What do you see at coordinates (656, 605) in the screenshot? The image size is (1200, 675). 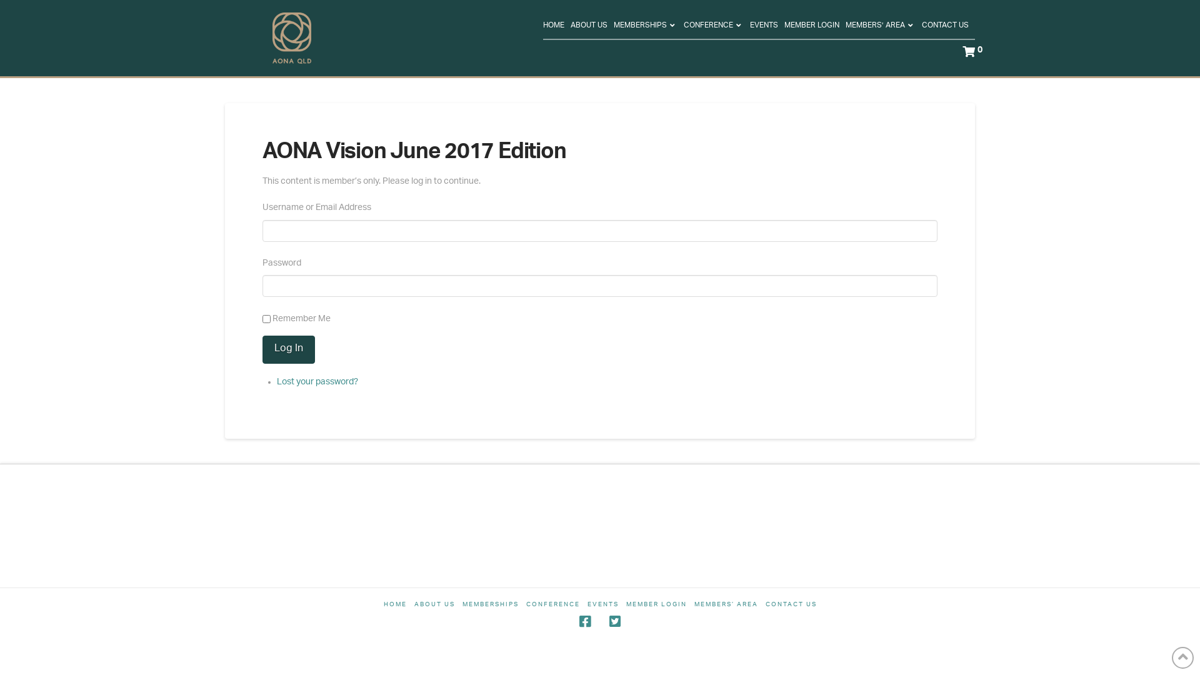 I see `MEMBER LOGIN` at bounding box center [656, 605].